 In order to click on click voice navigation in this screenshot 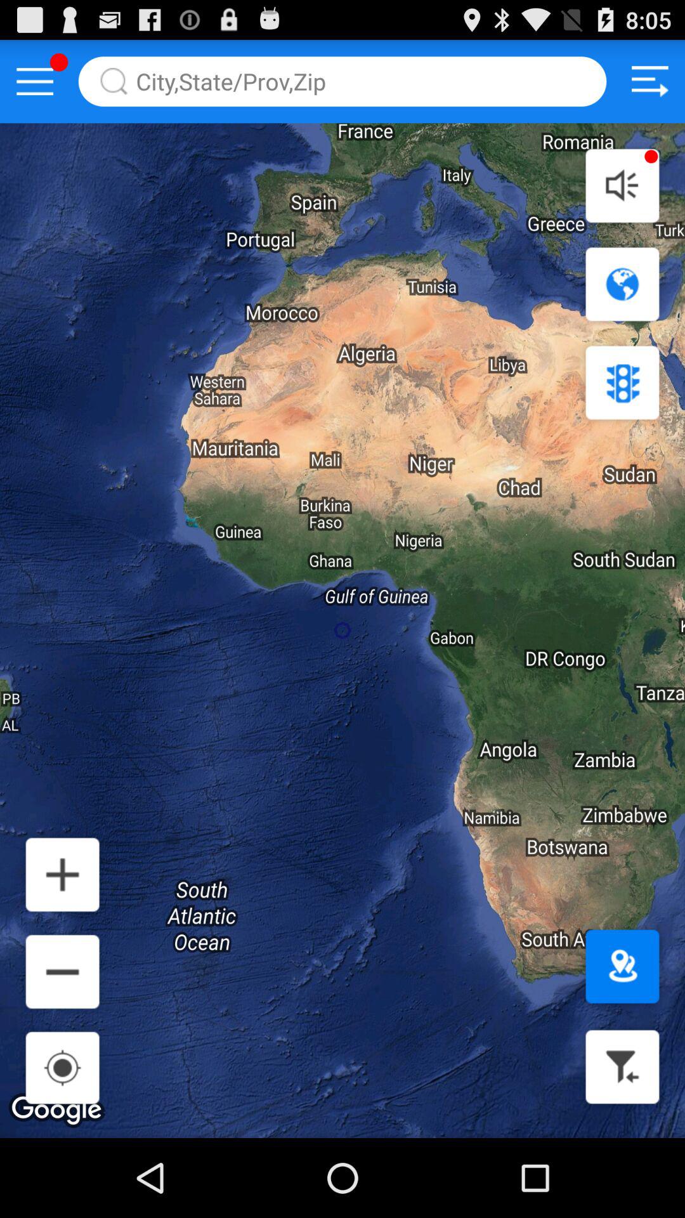, I will do `click(622, 185)`.